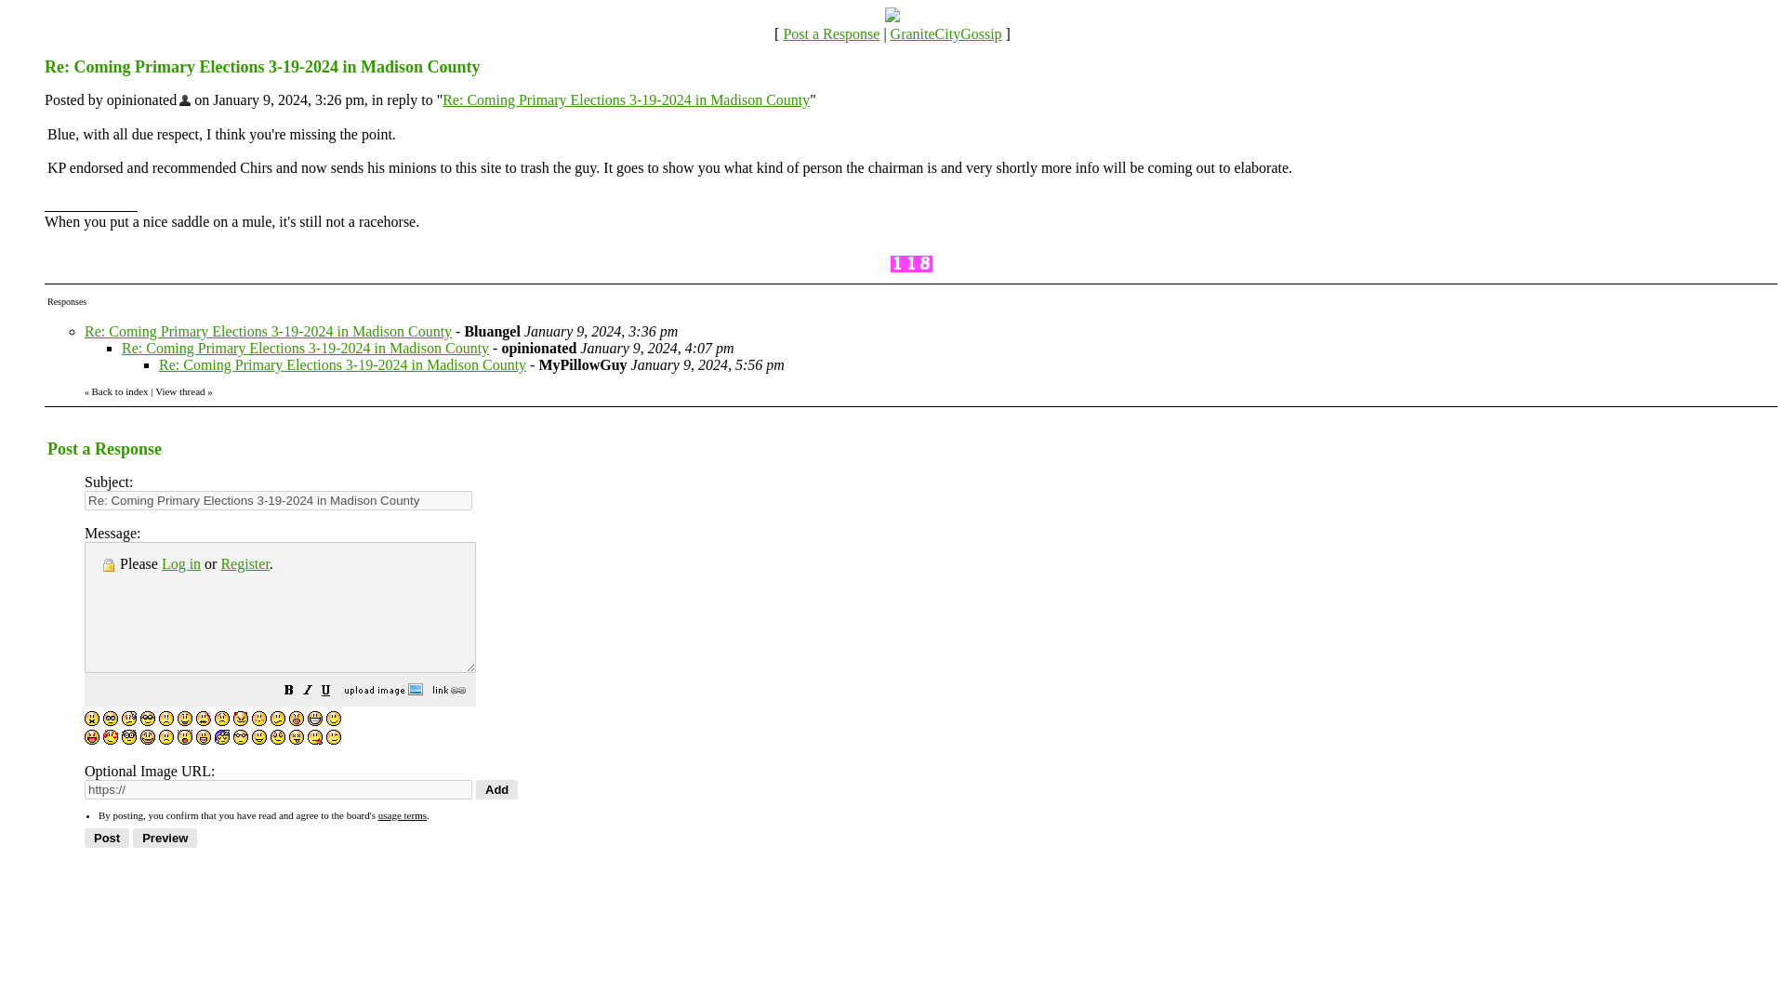 The height and width of the screenshot is (1004, 1785). What do you see at coordinates (831, 33) in the screenshot?
I see `Post a Response` at bounding box center [831, 33].